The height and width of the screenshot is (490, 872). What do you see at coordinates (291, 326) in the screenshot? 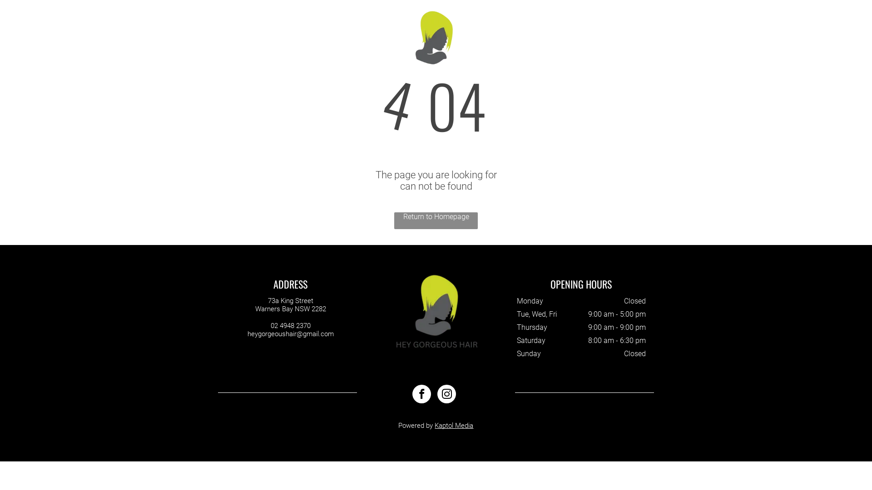
I see `02 4948 2370` at bounding box center [291, 326].